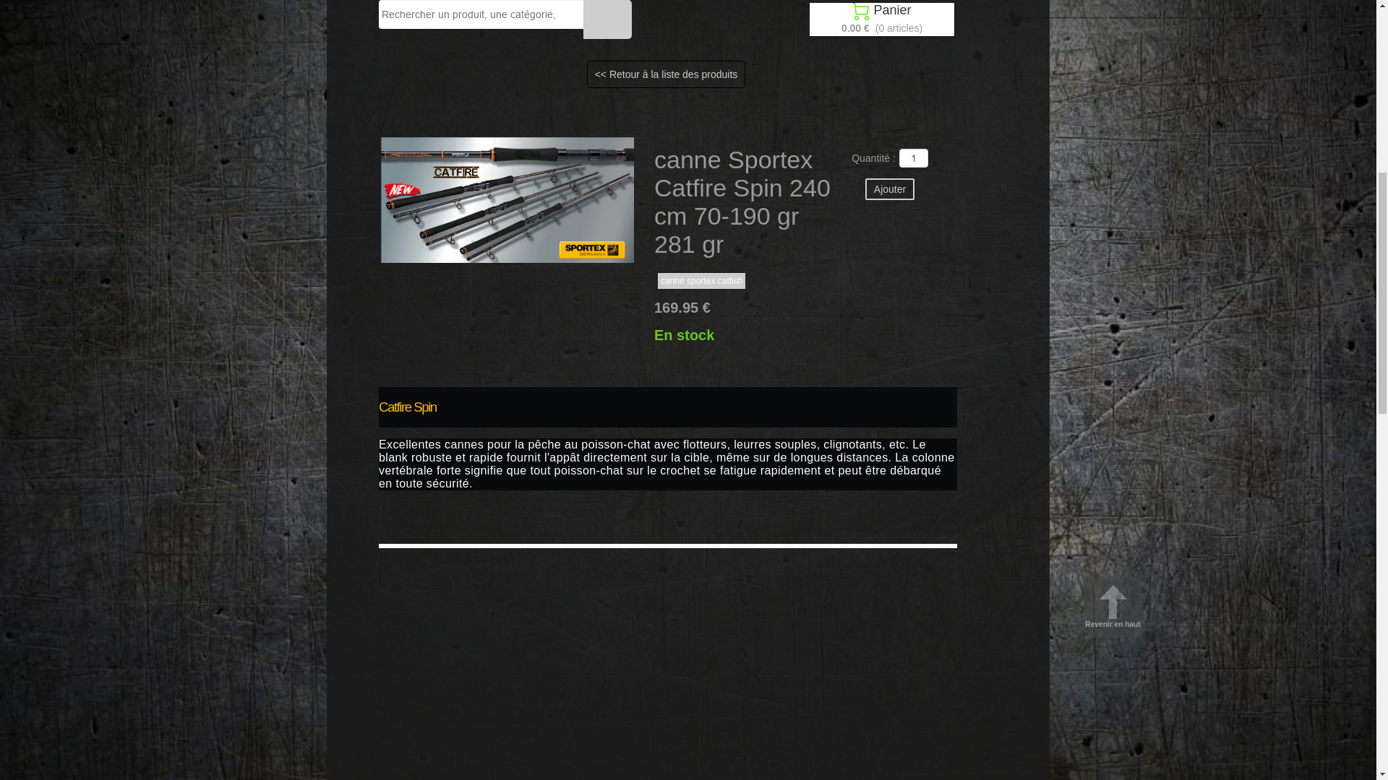 This screenshot has height=780, width=1388. I want to click on fox carpe suite, so click(624, 199).